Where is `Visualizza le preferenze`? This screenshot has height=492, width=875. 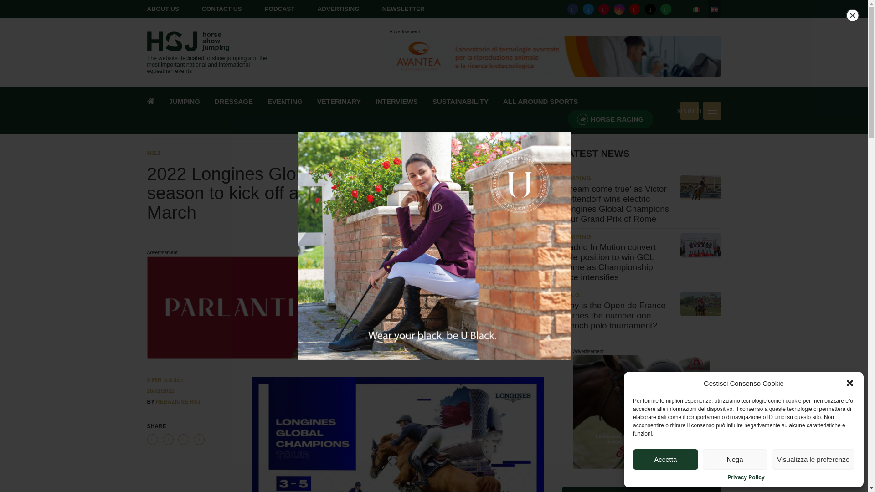 Visualizza le preferenze is located at coordinates (813, 459).